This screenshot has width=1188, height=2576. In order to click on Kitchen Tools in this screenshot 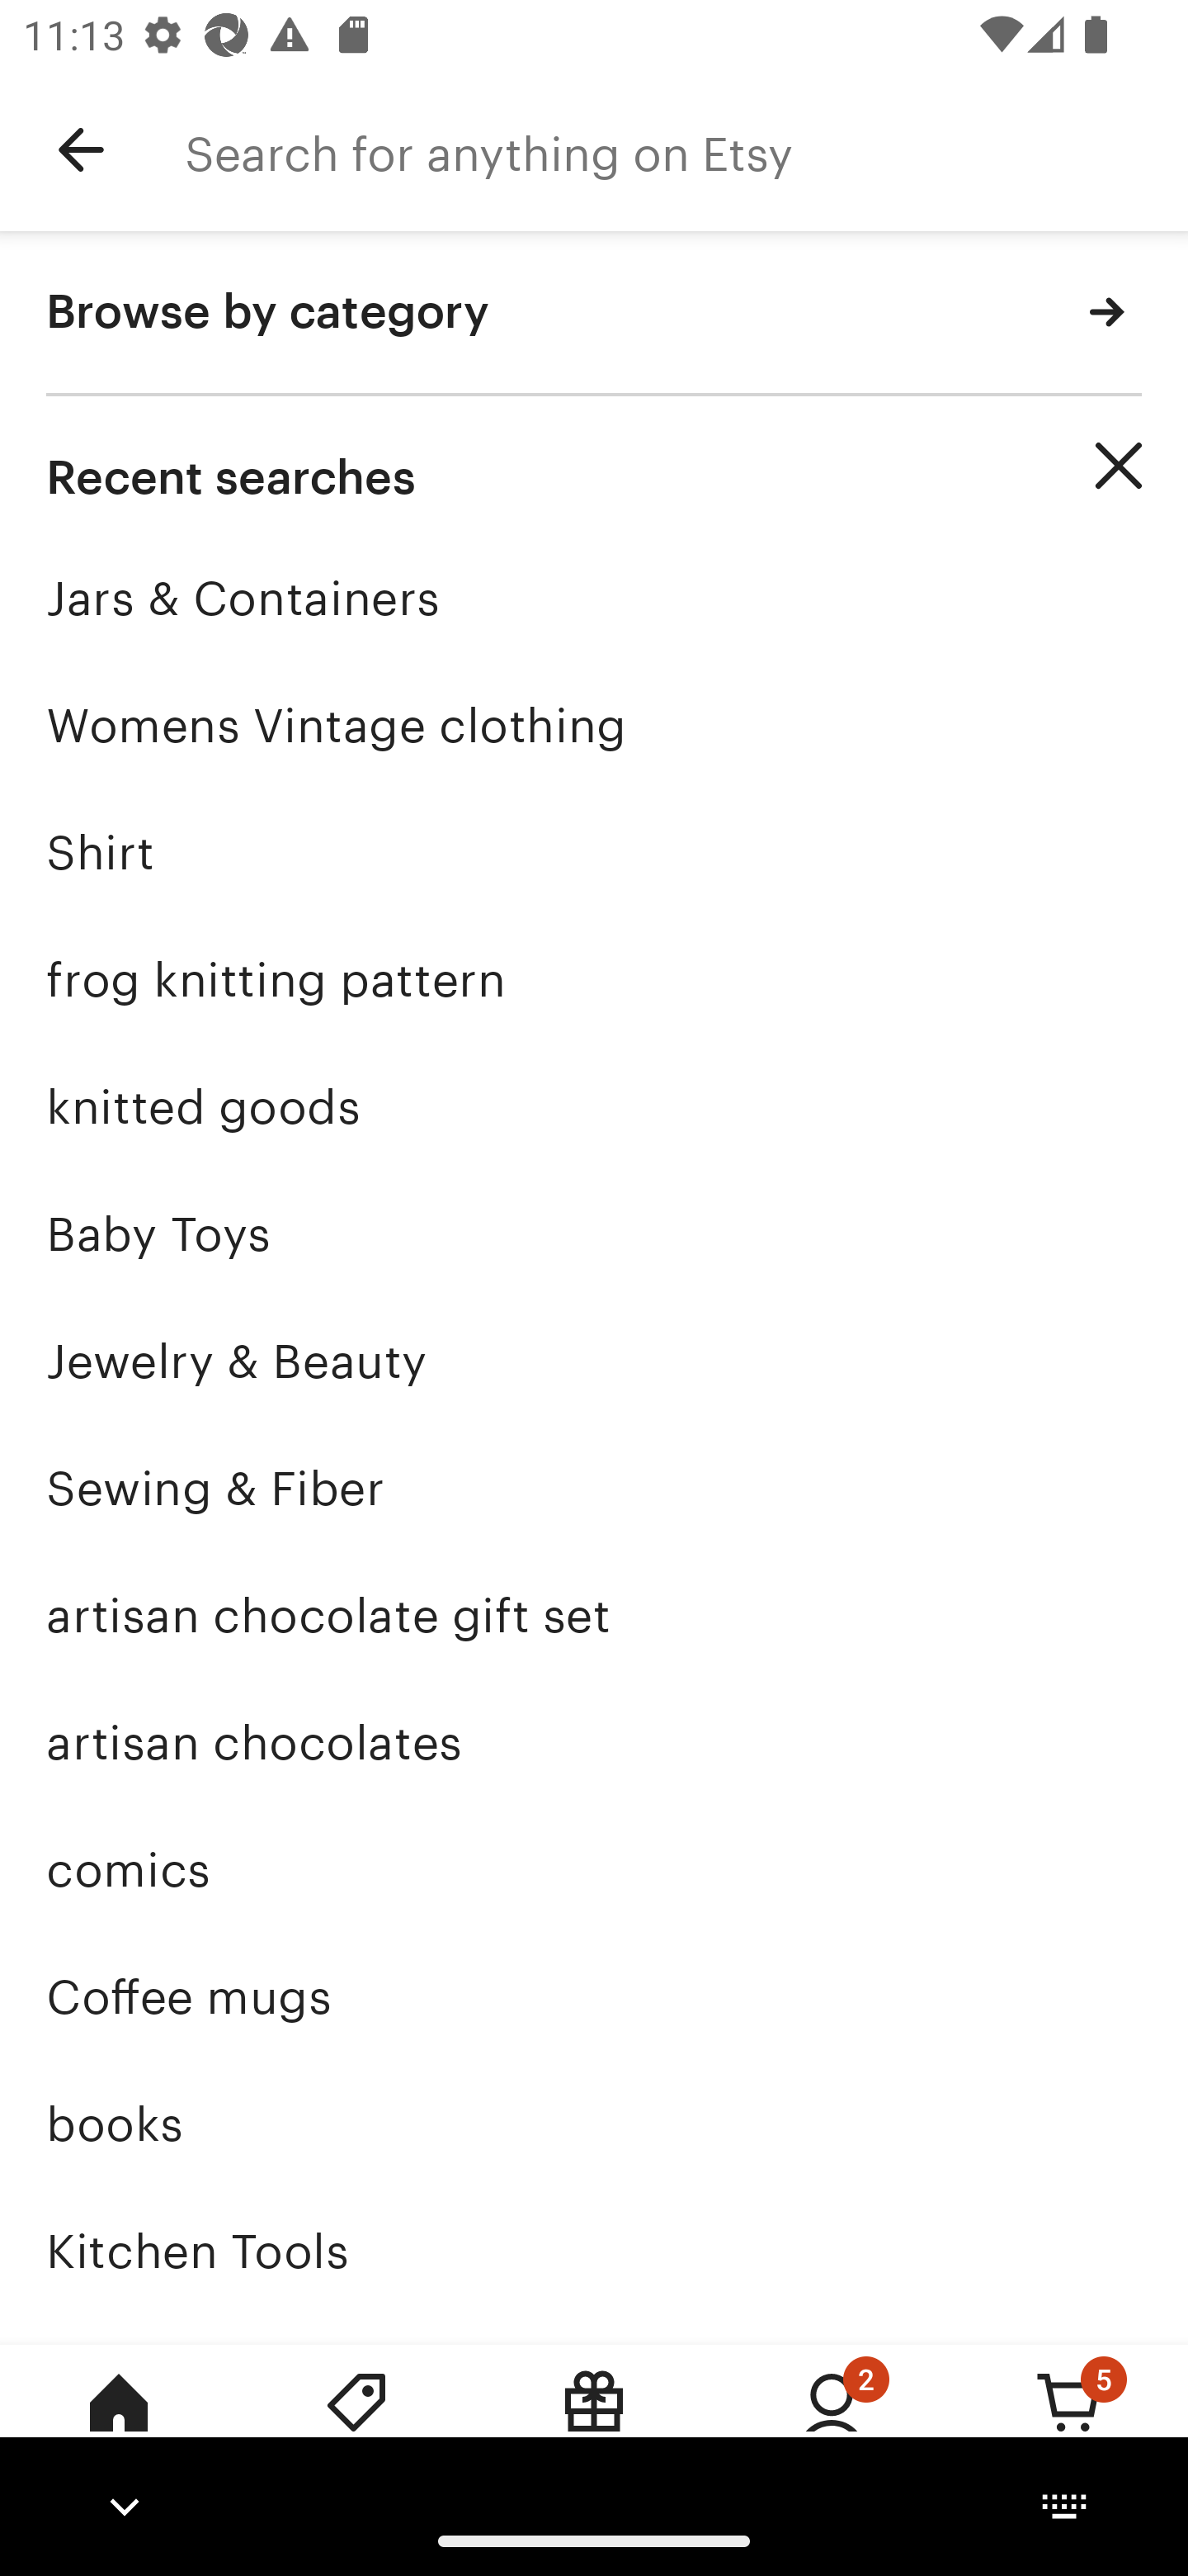, I will do `click(594, 2251)`.